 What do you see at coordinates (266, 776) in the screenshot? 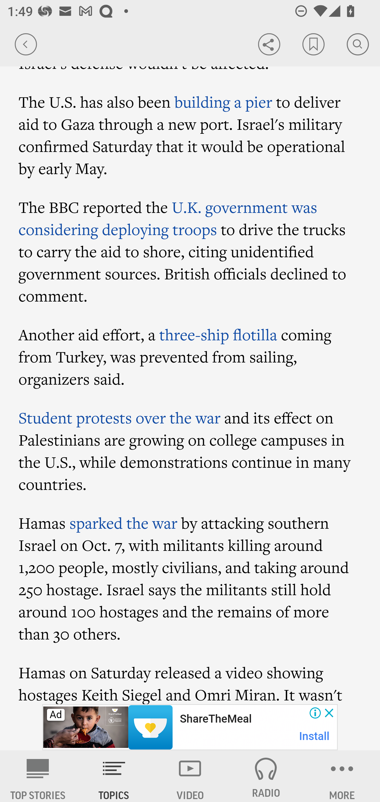
I see `RADIO` at bounding box center [266, 776].